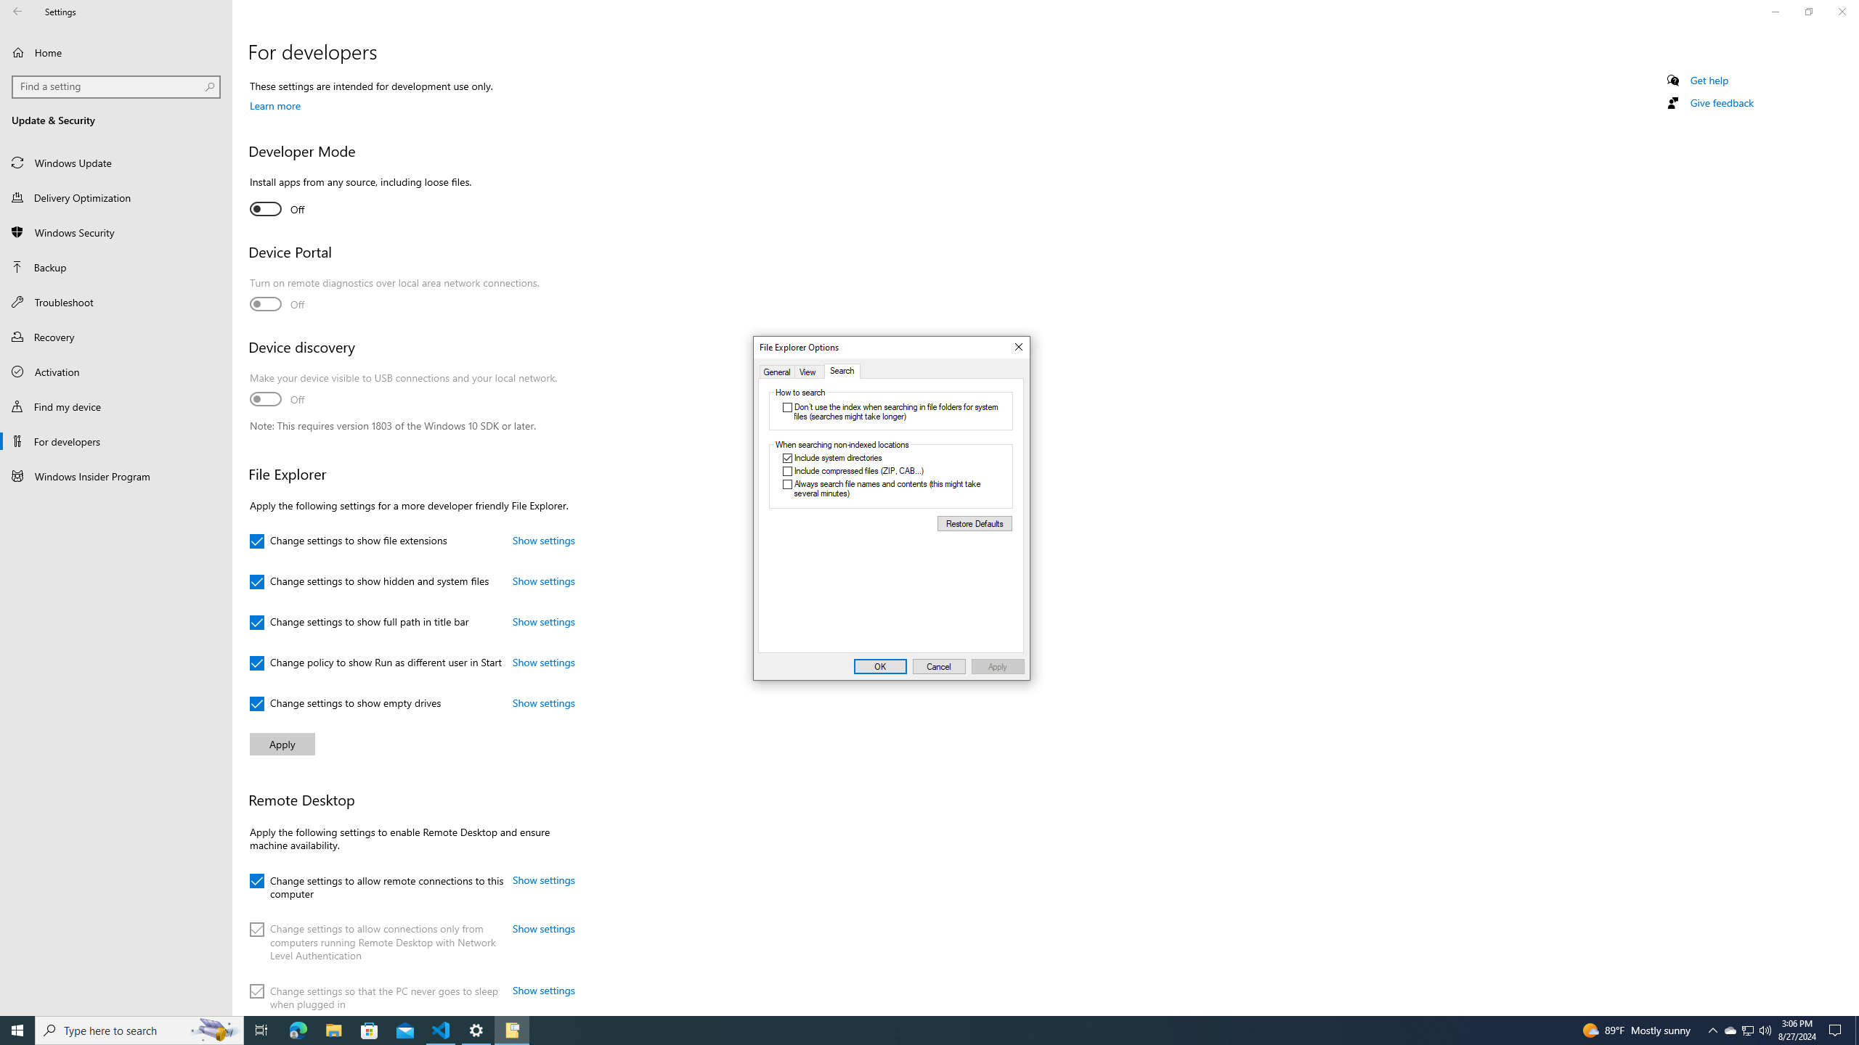  What do you see at coordinates (940, 666) in the screenshot?
I see `Cancel` at bounding box center [940, 666].